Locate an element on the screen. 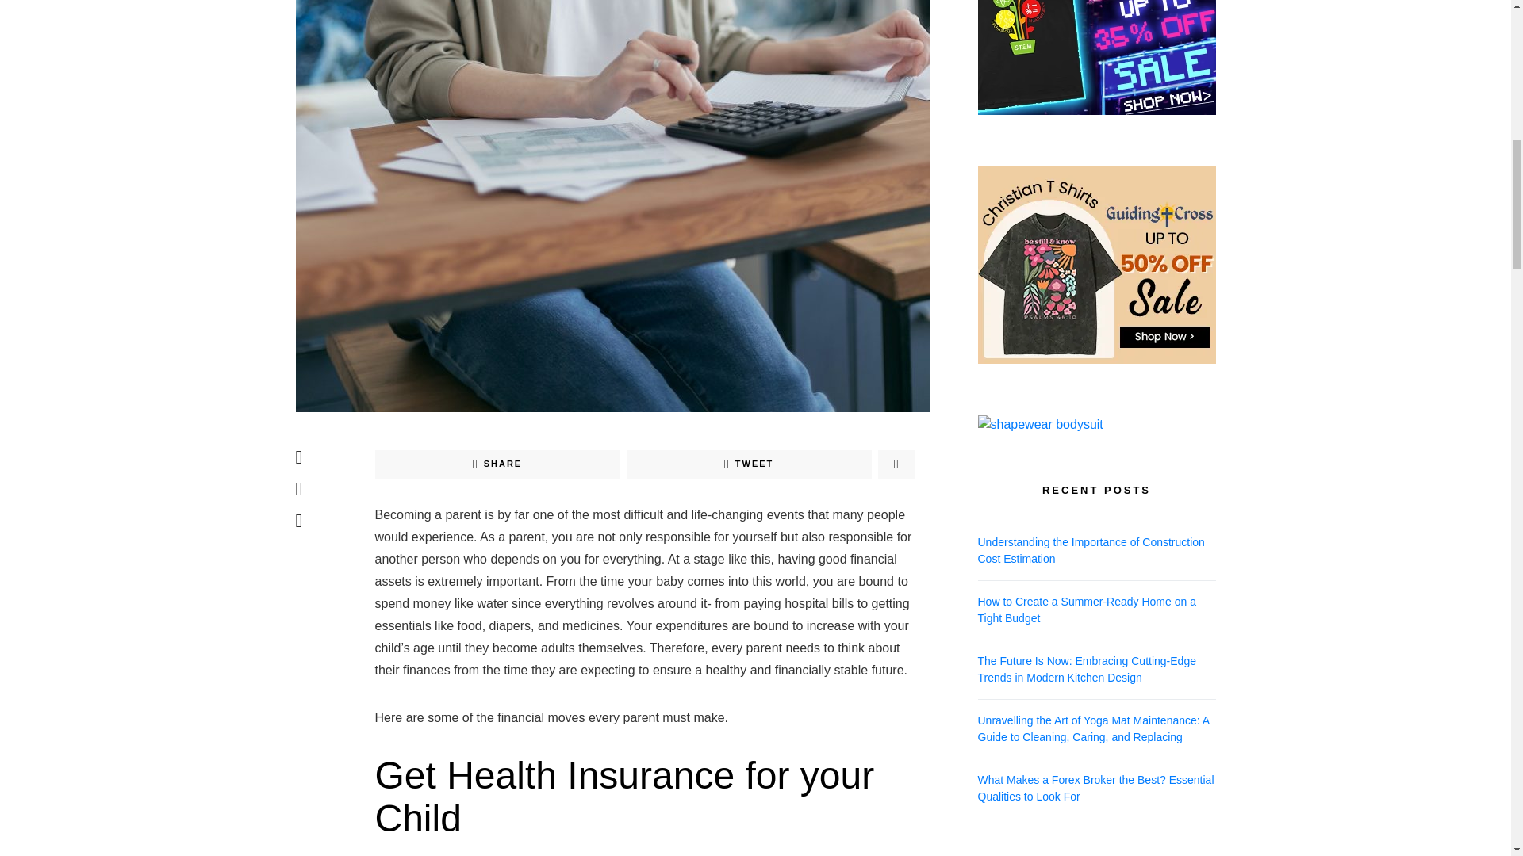 The image size is (1523, 856). christian t shirts is located at coordinates (1096, 130).